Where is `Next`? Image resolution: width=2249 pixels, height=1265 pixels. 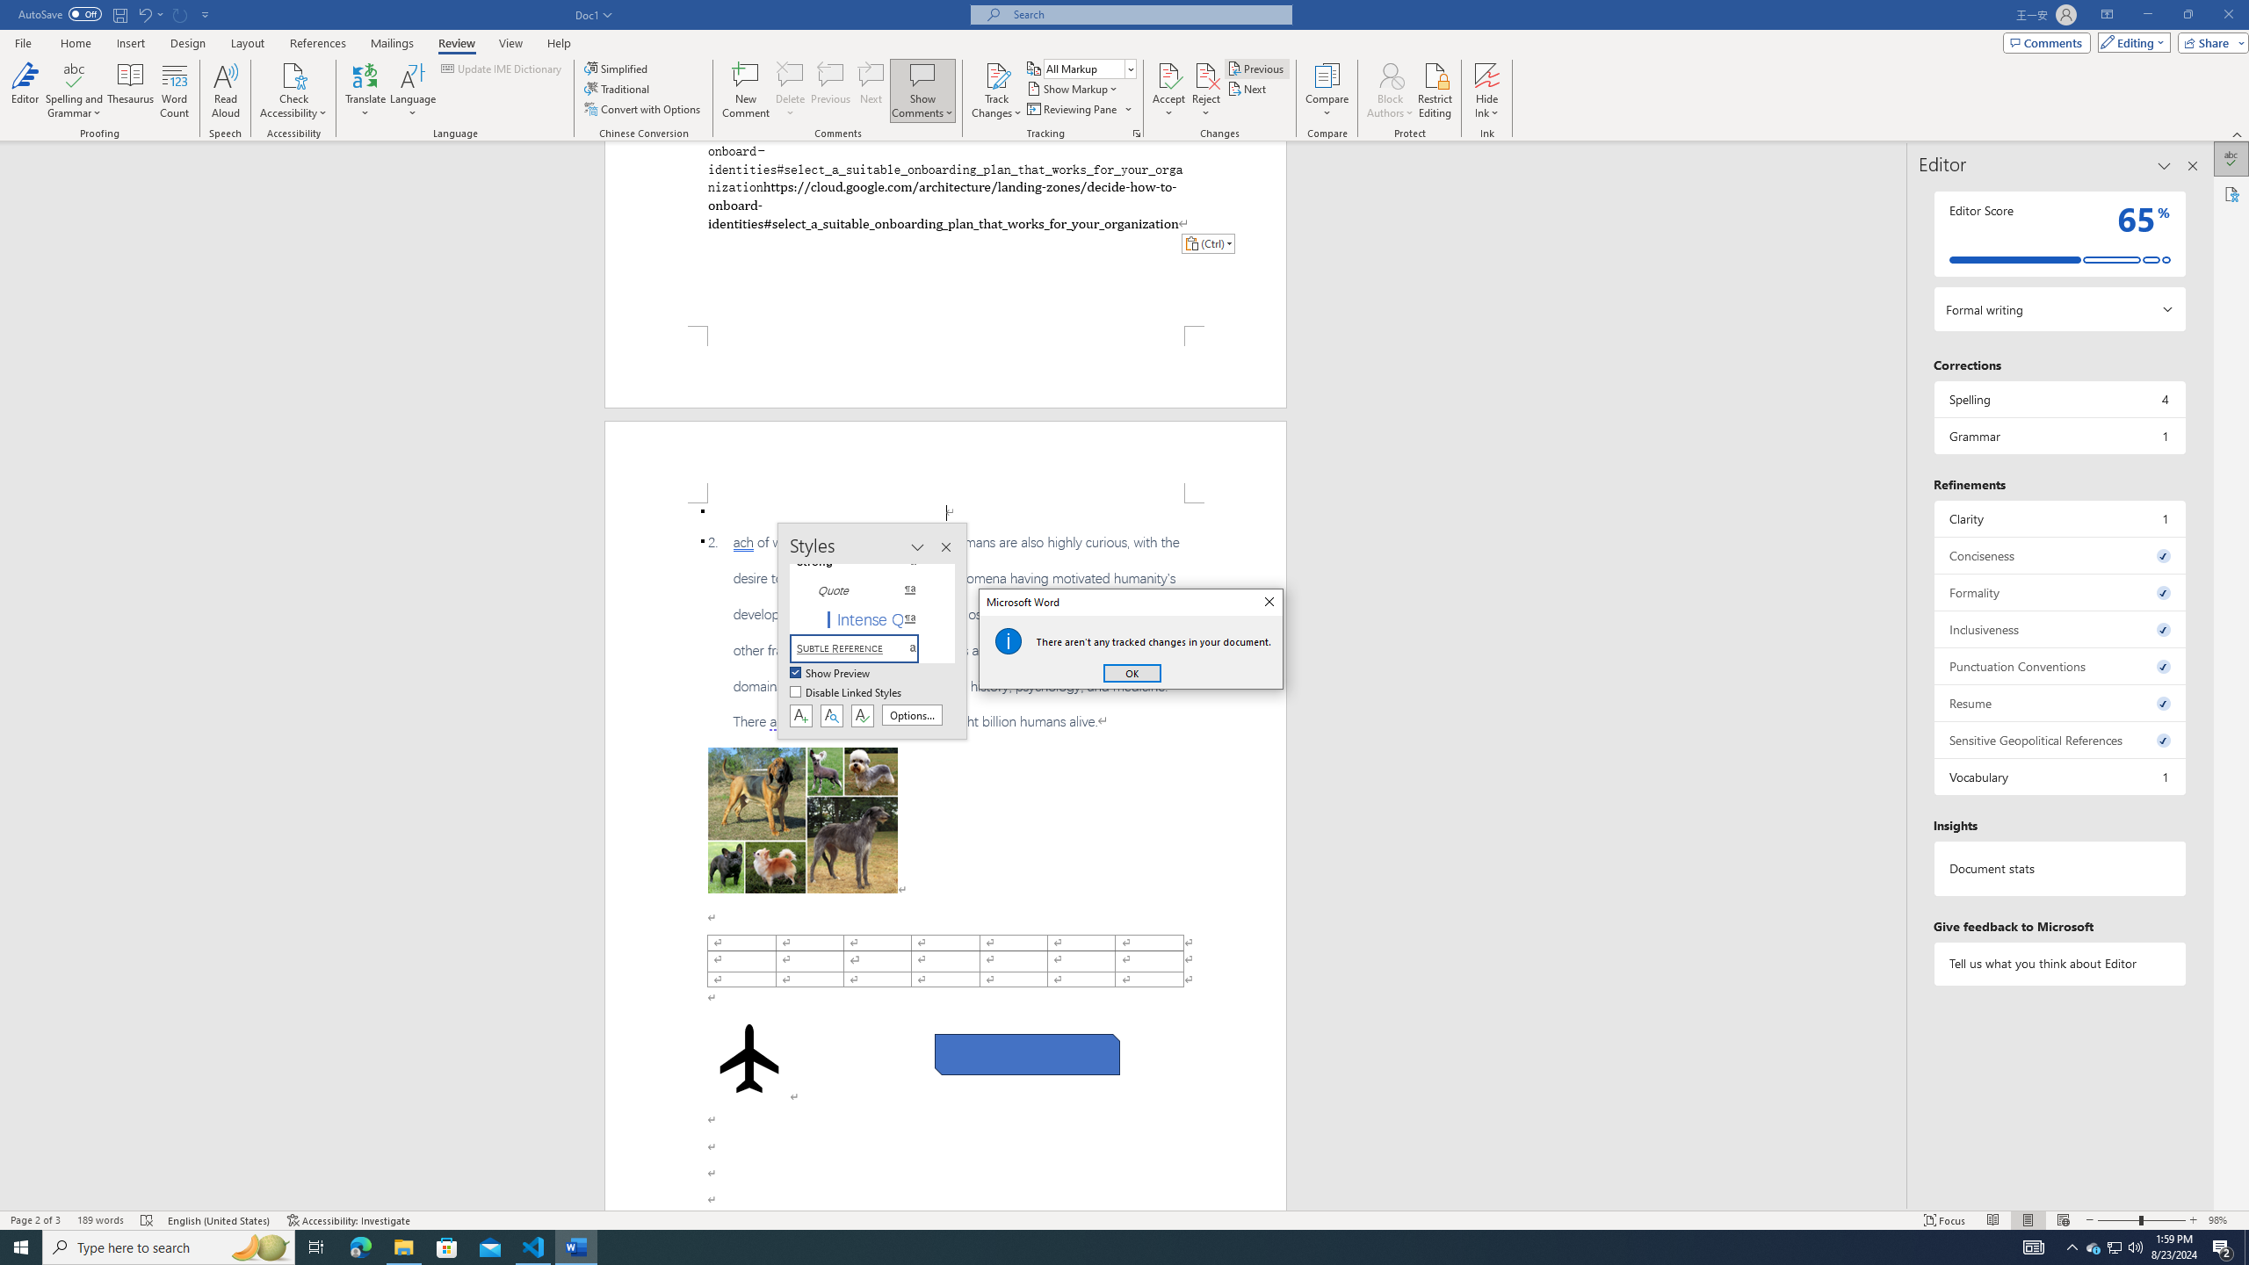 Next is located at coordinates (1249, 88).